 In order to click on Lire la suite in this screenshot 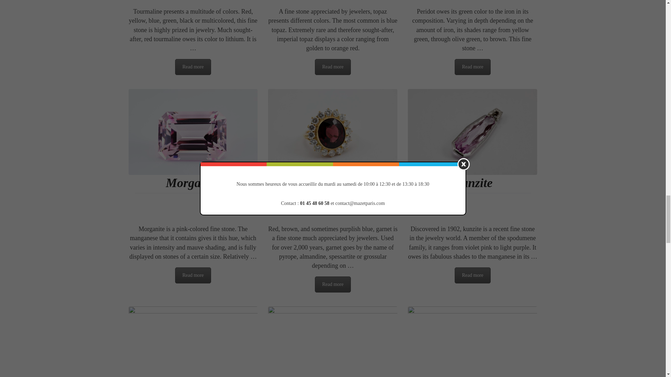, I will do `click(193, 275)`.